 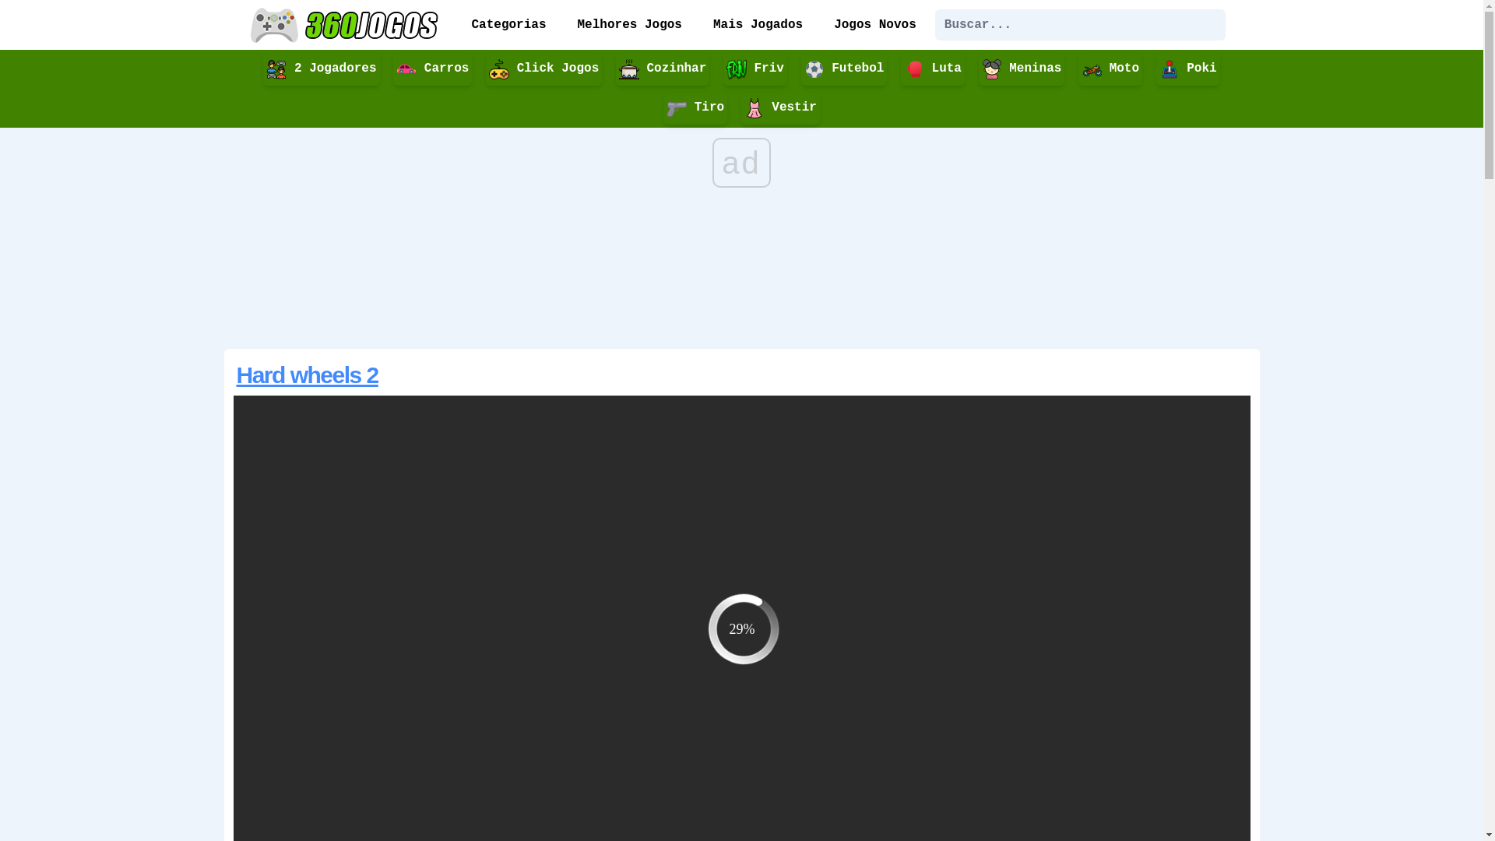 I want to click on Moto, so click(x=1110, y=69).